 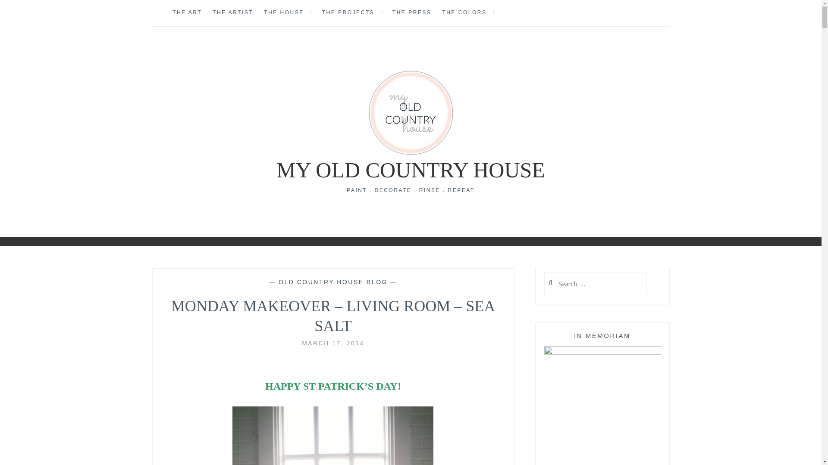 I want to click on THE HOUSE, so click(x=284, y=13).